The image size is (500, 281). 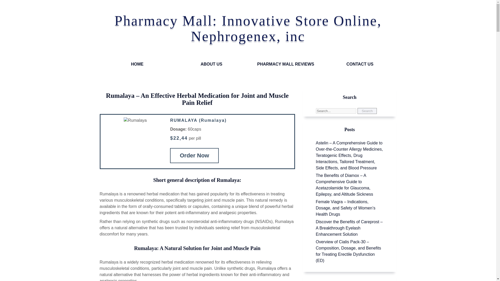 What do you see at coordinates (194, 156) in the screenshot?
I see `Order Now` at bounding box center [194, 156].